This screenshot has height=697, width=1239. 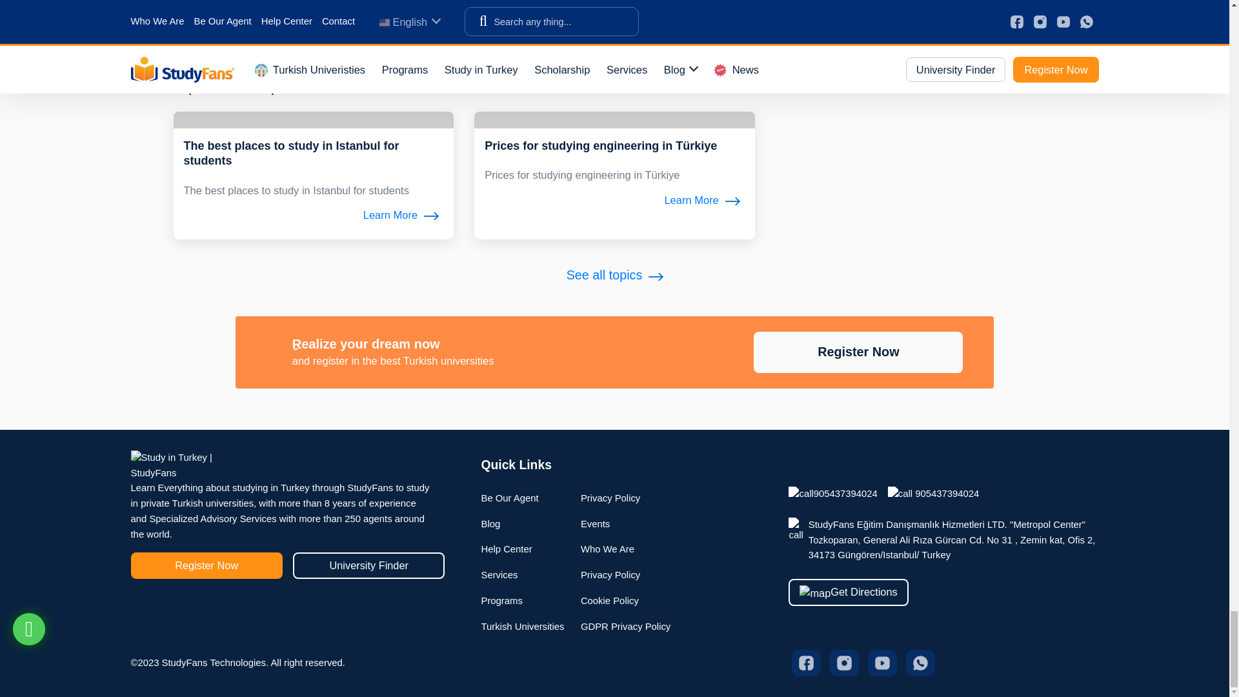 I want to click on Facebook, so click(x=805, y=662).